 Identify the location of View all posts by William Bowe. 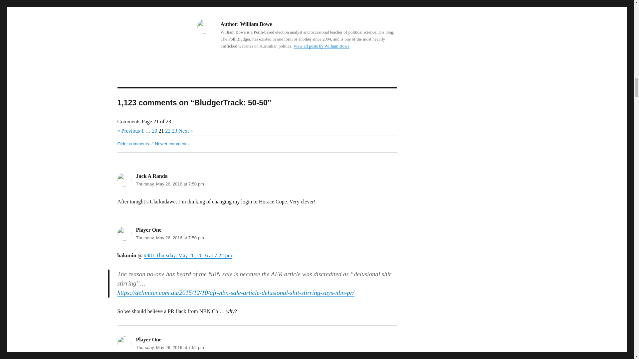
(321, 46).